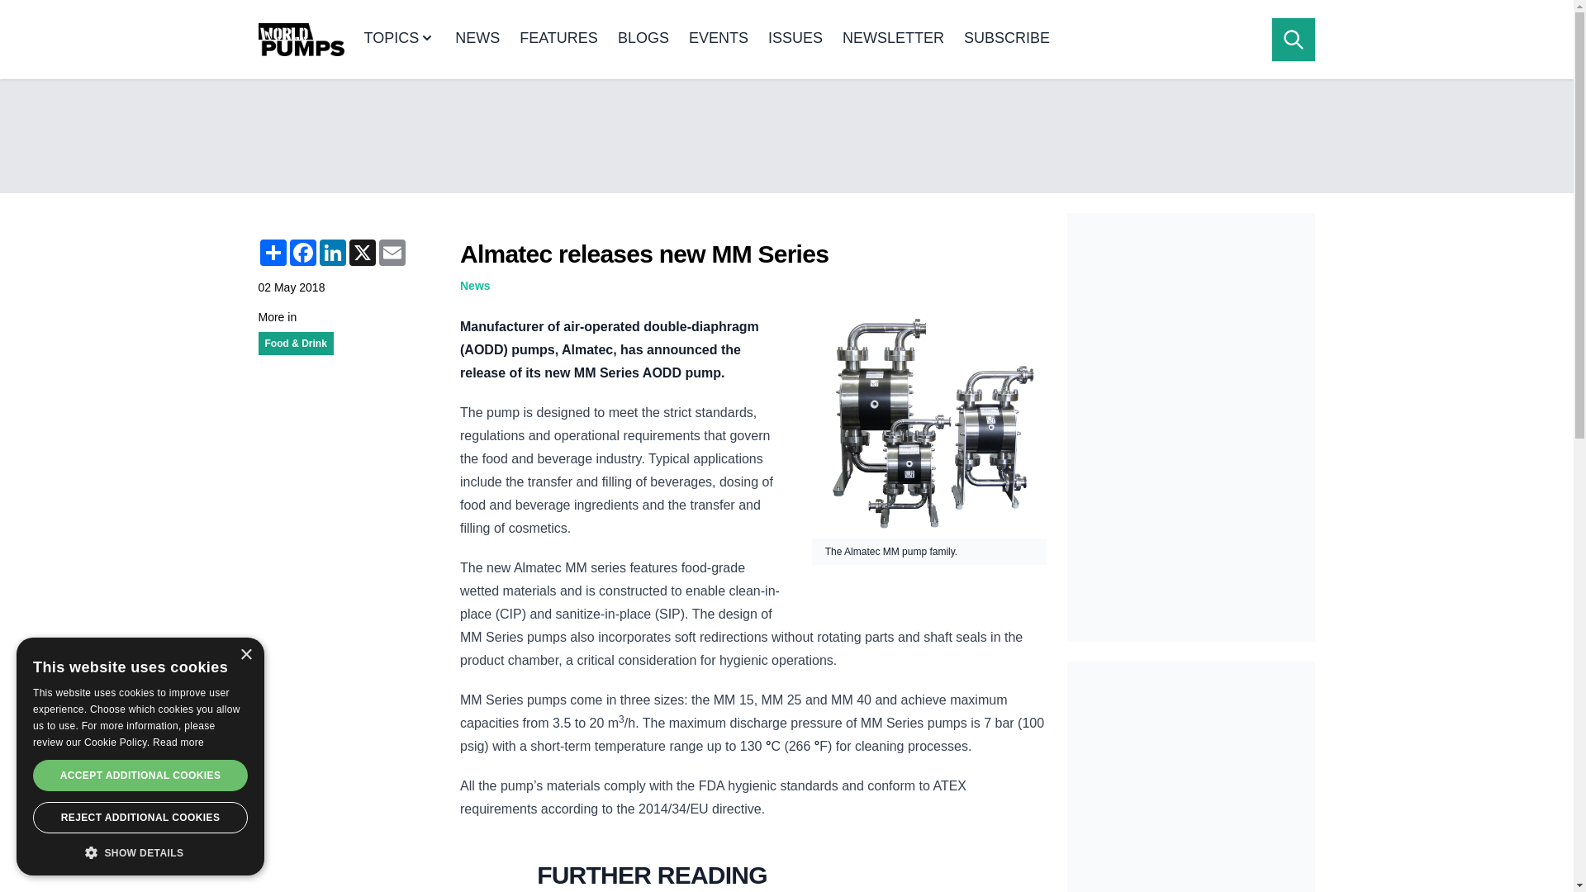 The image size is (1586, 892). Describe the element at coordinates (719, 40) in the screenshot. I see `EVENTS` at that location.